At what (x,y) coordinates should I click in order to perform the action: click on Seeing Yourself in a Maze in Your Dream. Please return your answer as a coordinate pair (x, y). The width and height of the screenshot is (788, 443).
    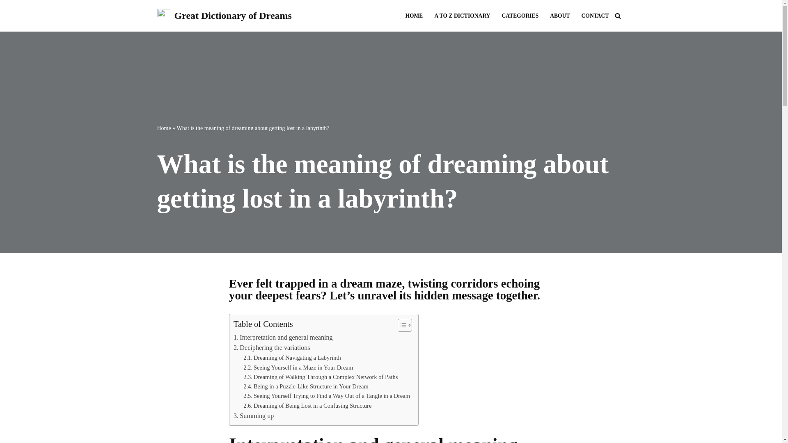
    Looking at the image, I should click on (298, 368).